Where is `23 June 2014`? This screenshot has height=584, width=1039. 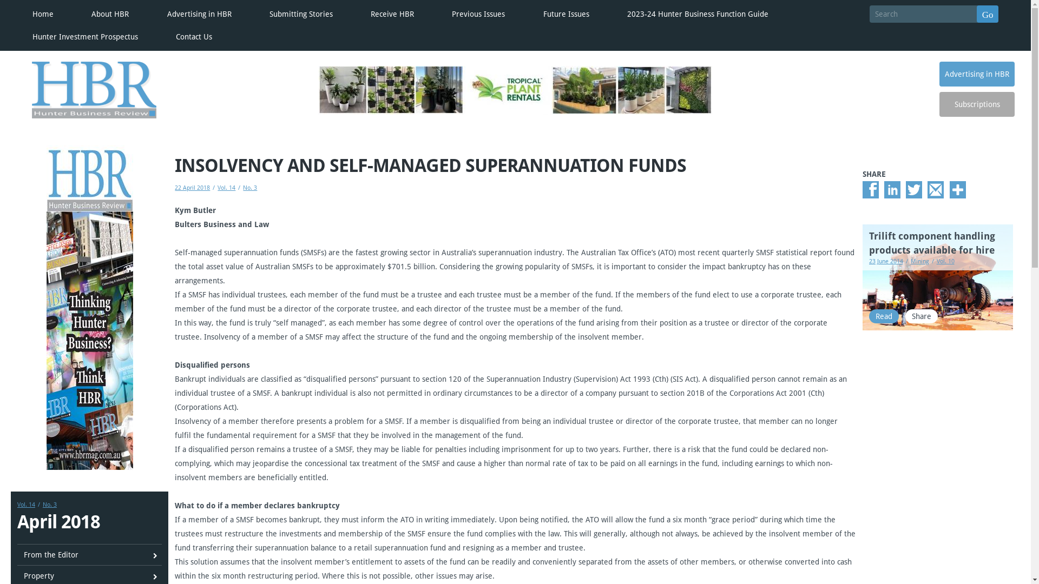 23 June 2014 is located at coordinates (886, 262).